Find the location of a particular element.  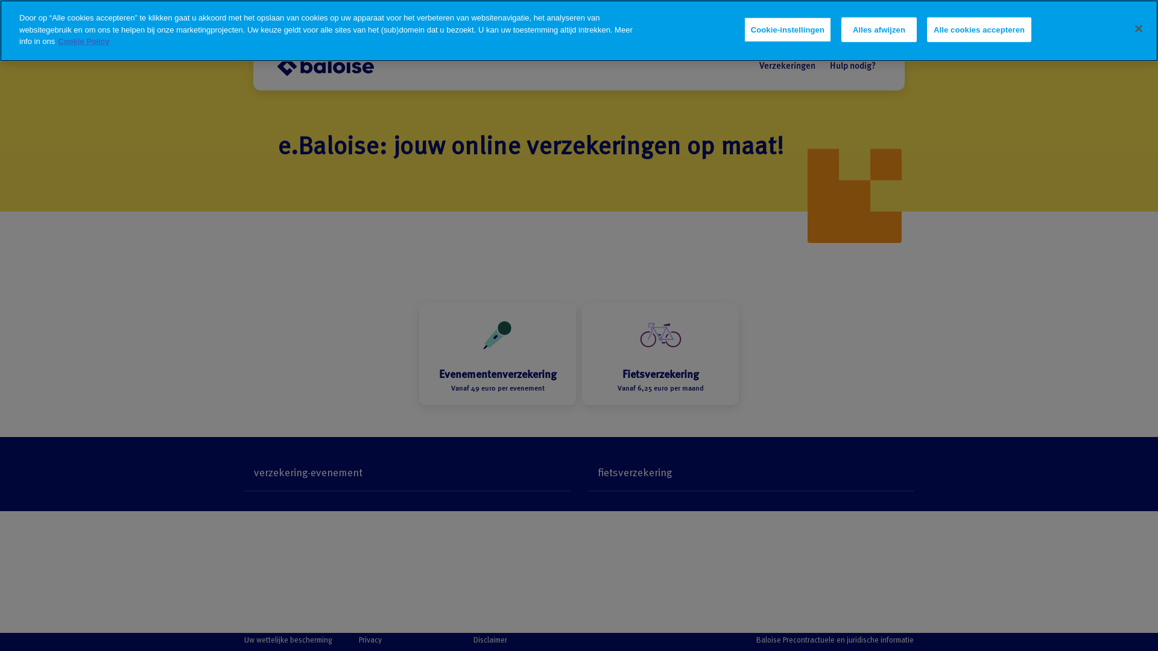

Verzekeringen is located at coordinates (788, 66).